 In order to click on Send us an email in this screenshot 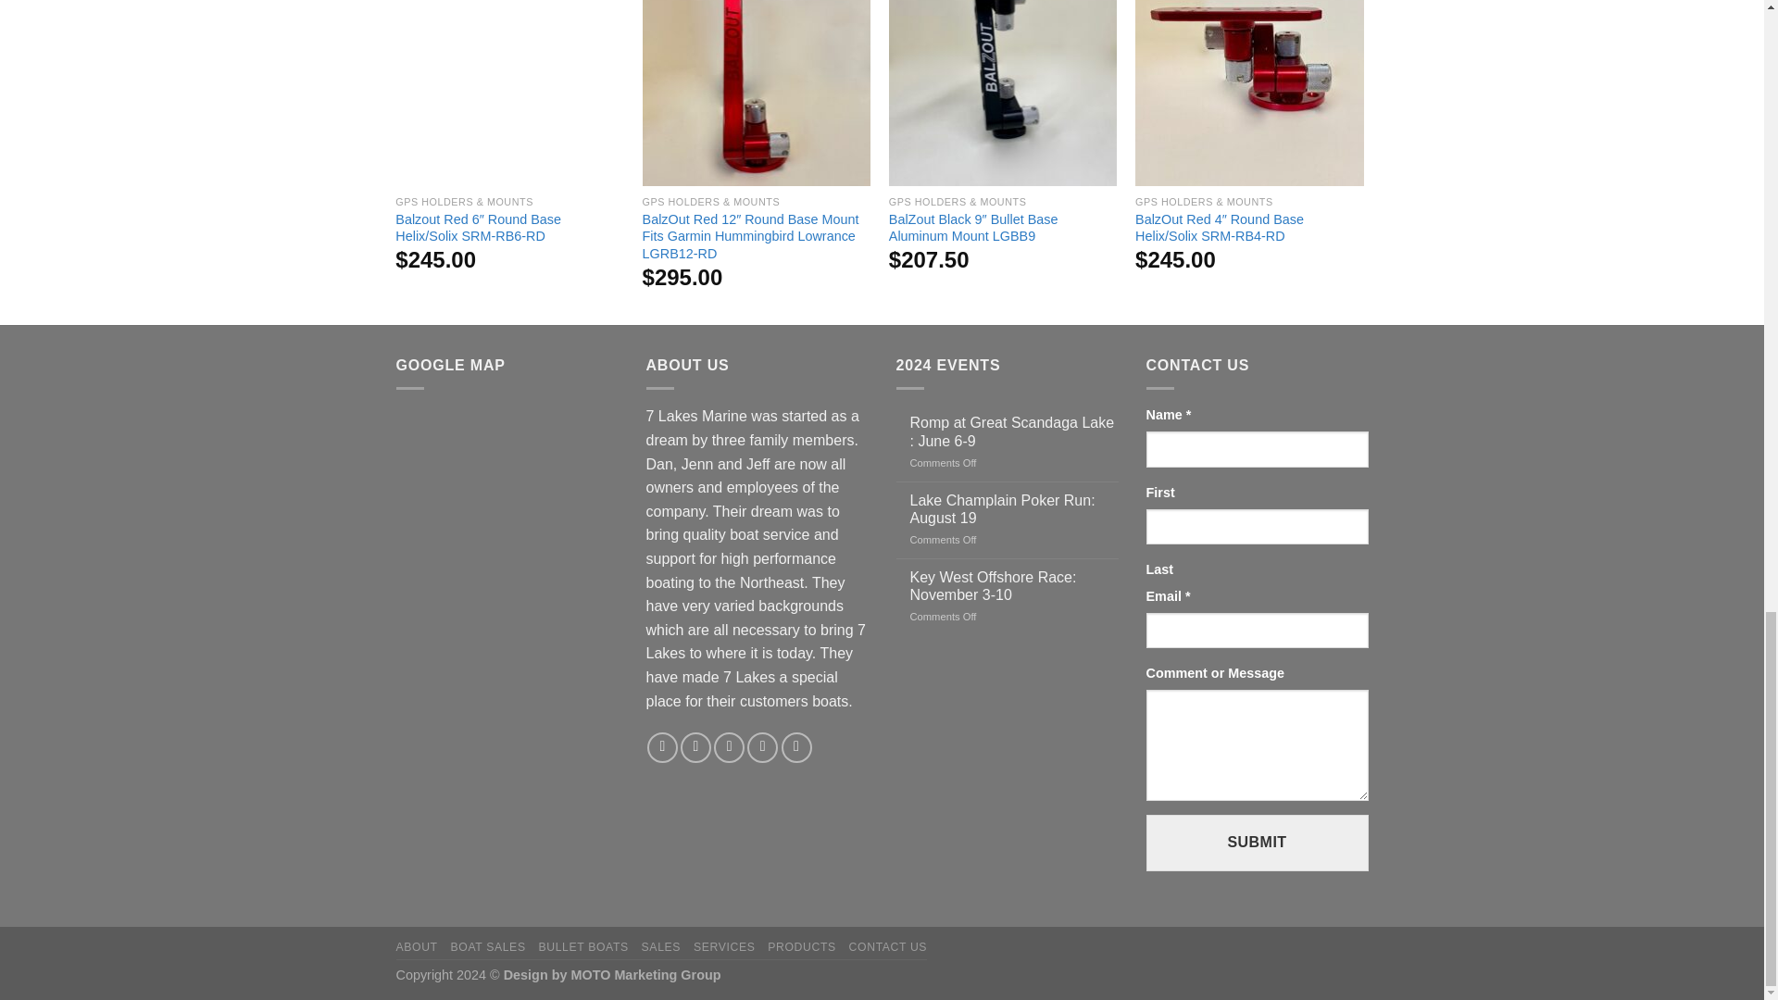, I will do `click(730, 747)`.